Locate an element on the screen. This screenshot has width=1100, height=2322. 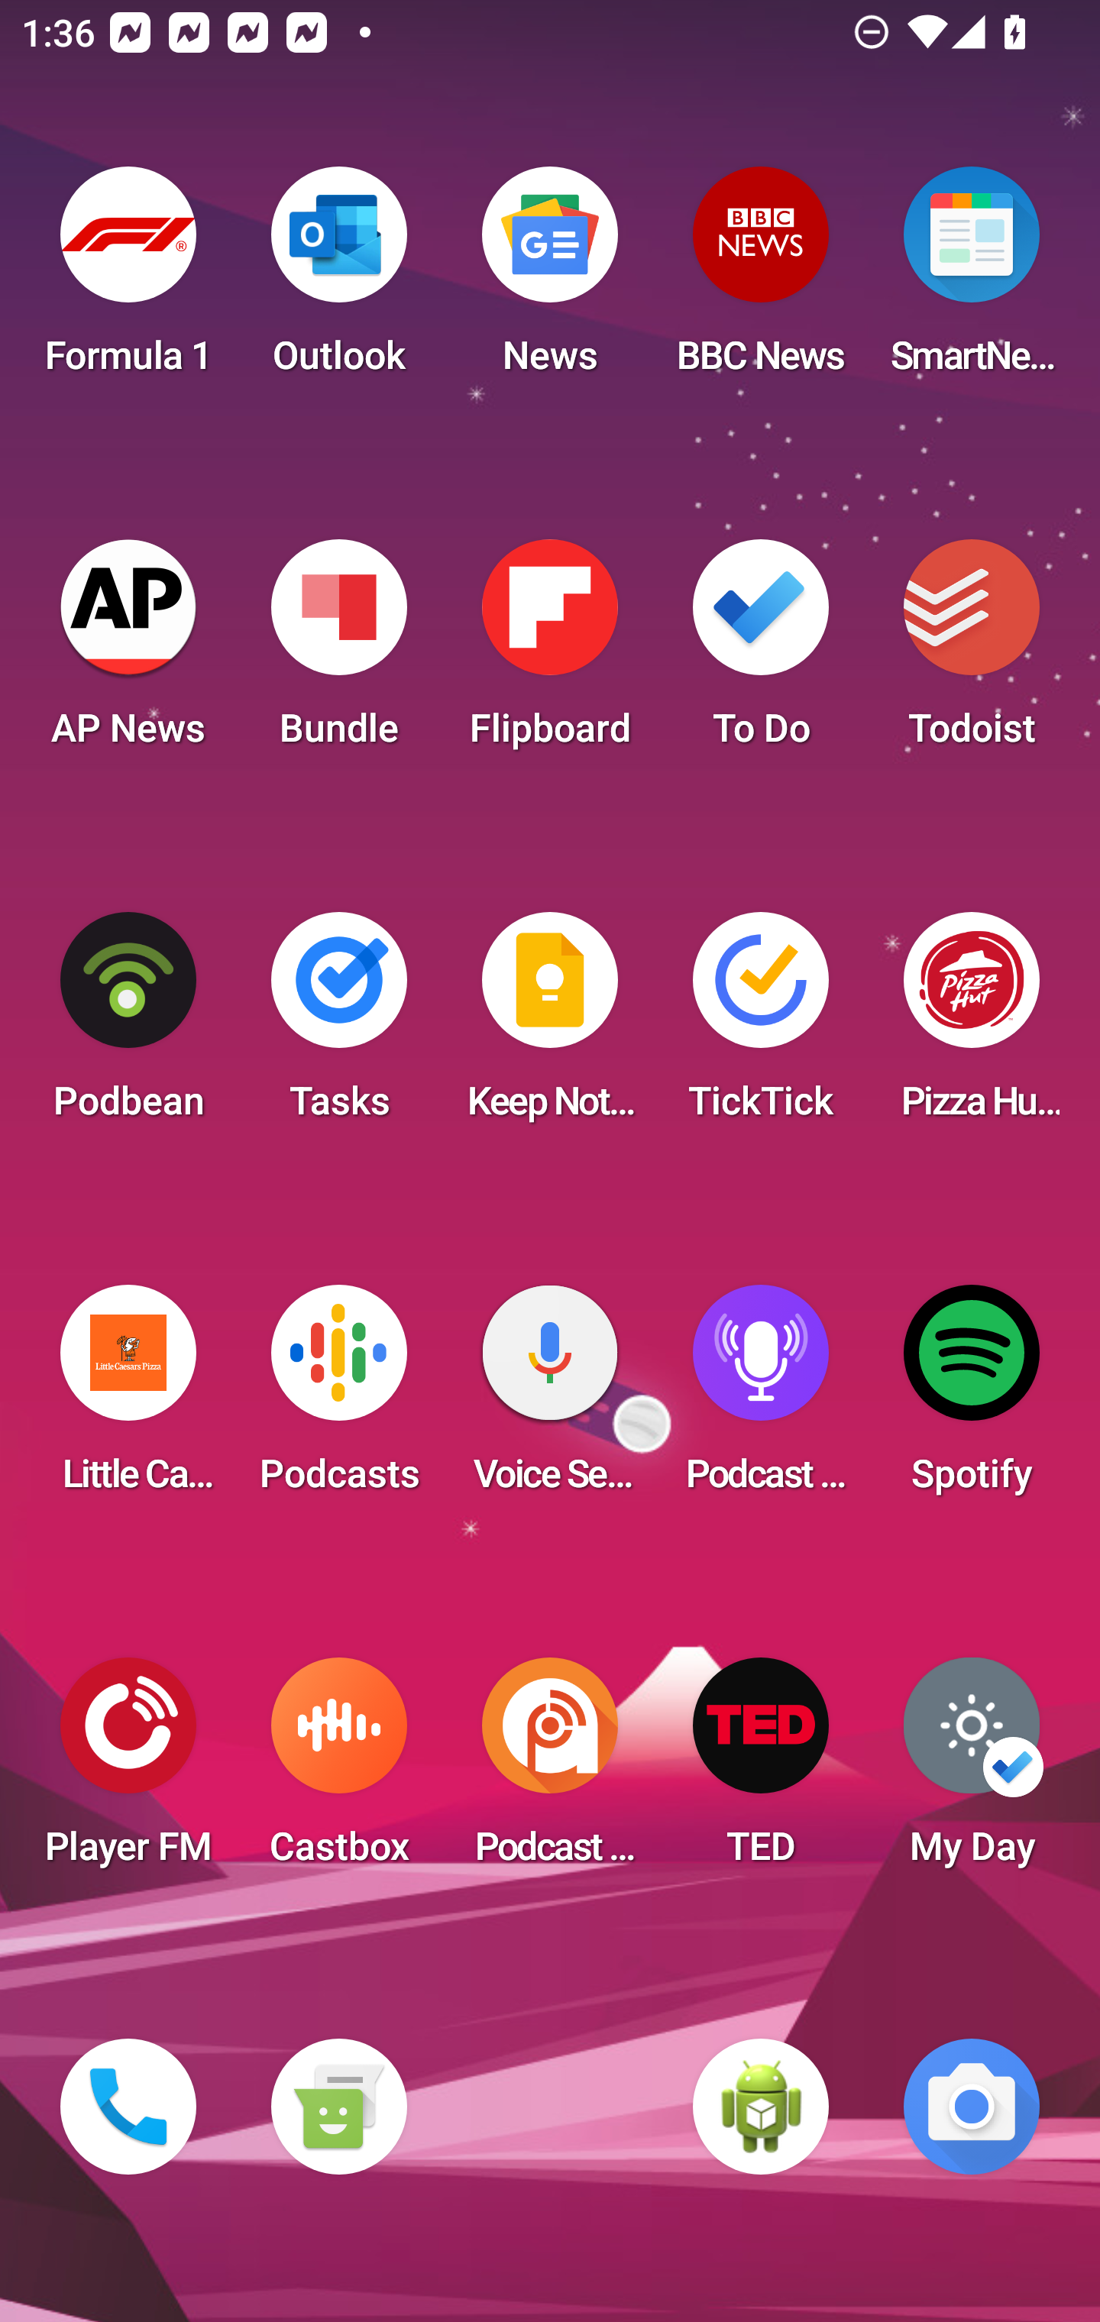
Phone is located at coordinates (128, 2107).